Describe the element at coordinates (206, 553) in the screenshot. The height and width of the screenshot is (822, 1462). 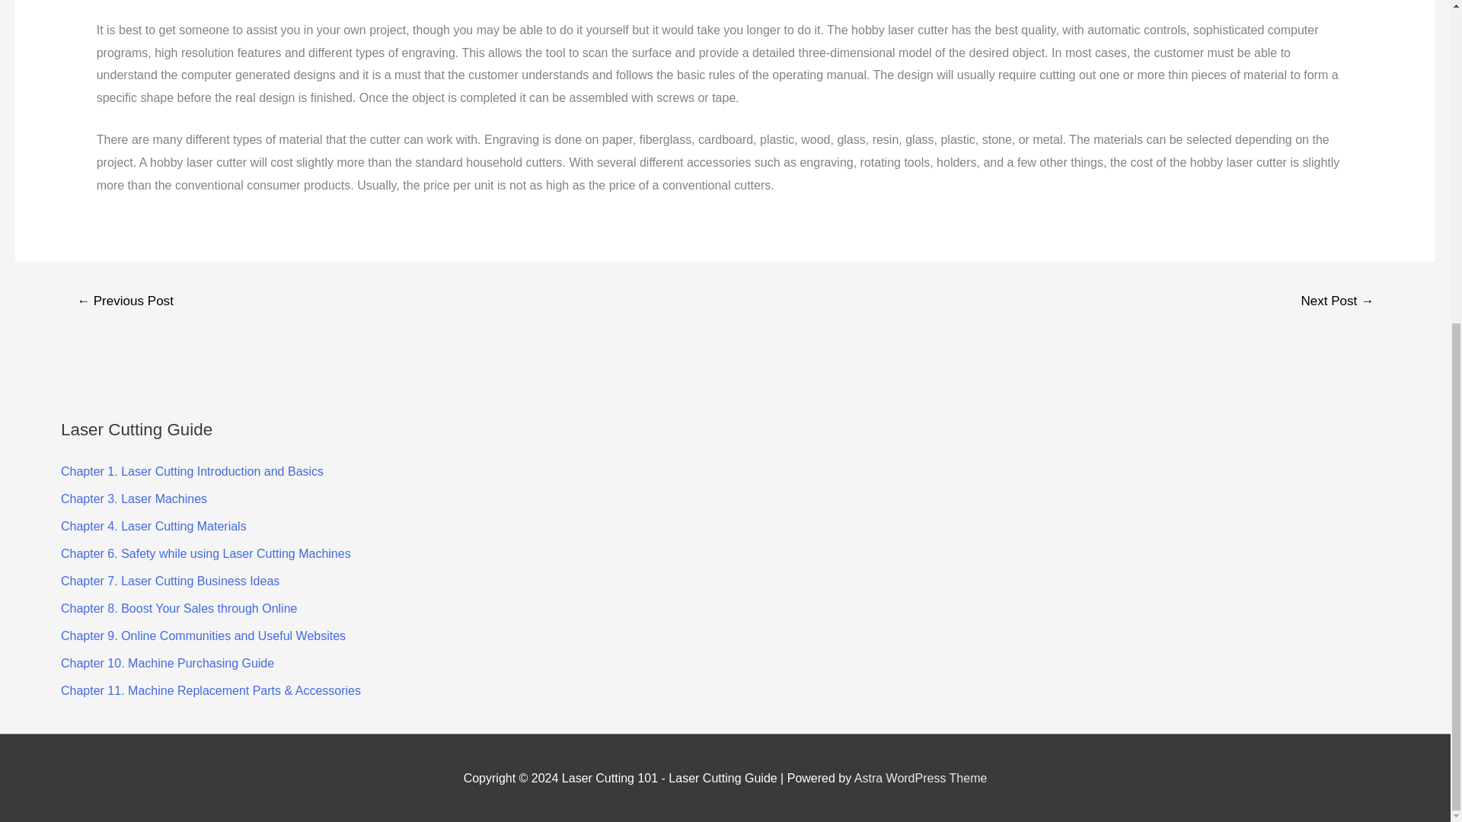
I see `Chapter 6. Safety while using Laser Cutting Machines` at that location.